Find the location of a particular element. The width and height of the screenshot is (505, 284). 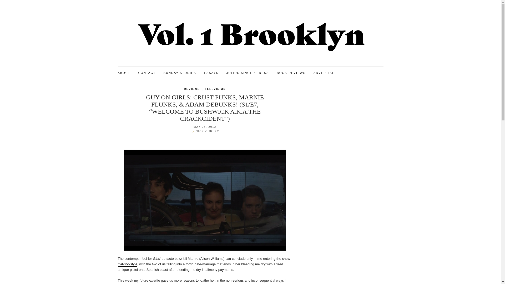

SUNDAY STORIES is located at coordinates (180, 73).